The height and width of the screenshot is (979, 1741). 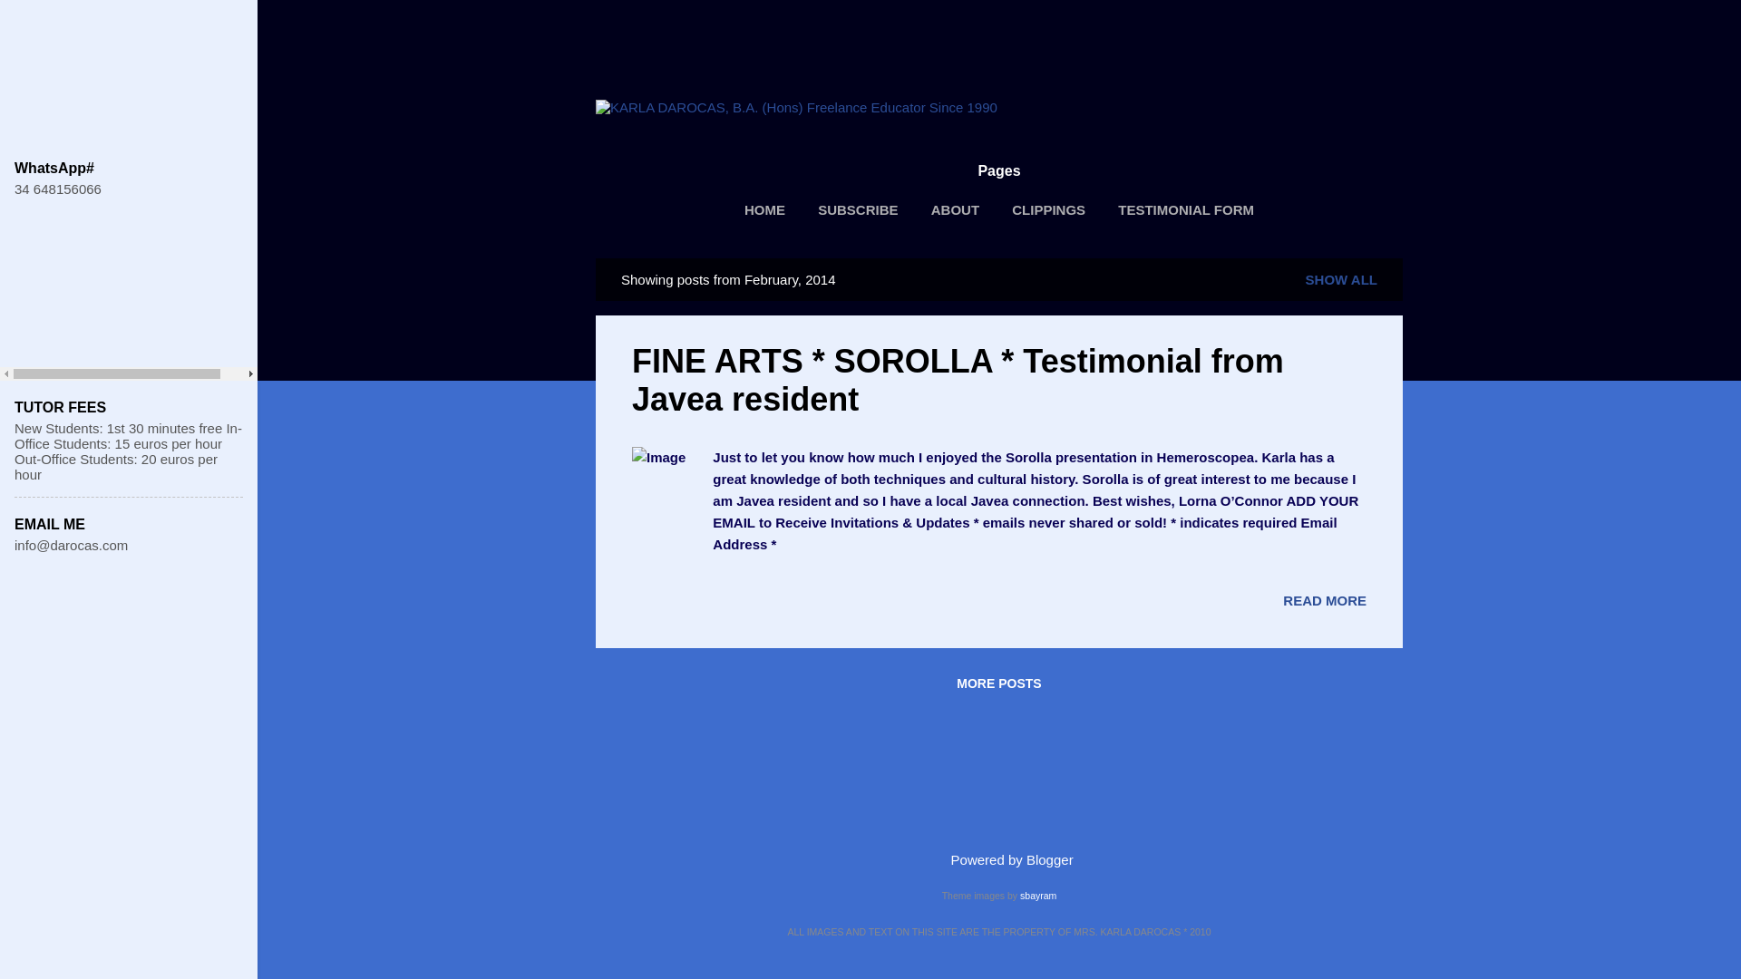 What do you see at coordinates (1048, 209) in the screenshot?
I see `CLIPPINGS` at bounding box center [1048, 209].